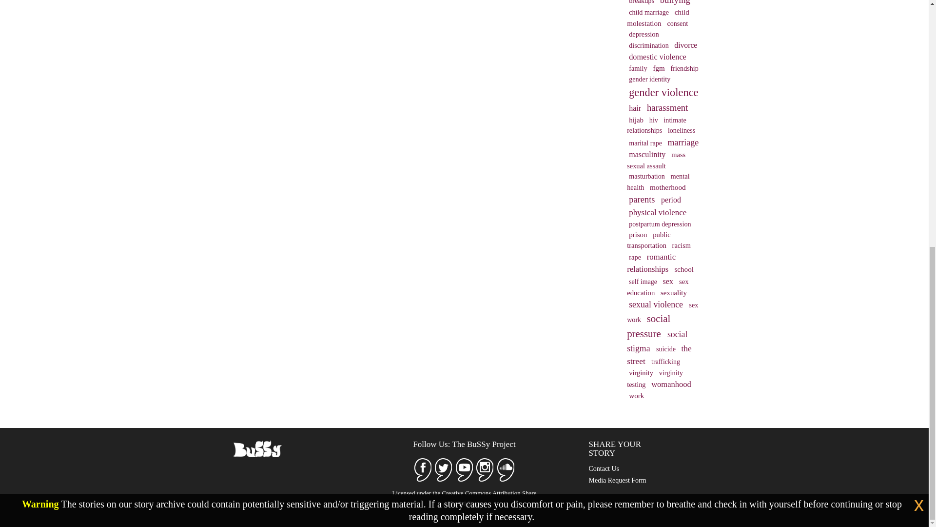 This screenshot has width=936, height=527. Describe the element at coordinates (643, 34) in the screenshot. I see `16 items tagged with depression` at that location.